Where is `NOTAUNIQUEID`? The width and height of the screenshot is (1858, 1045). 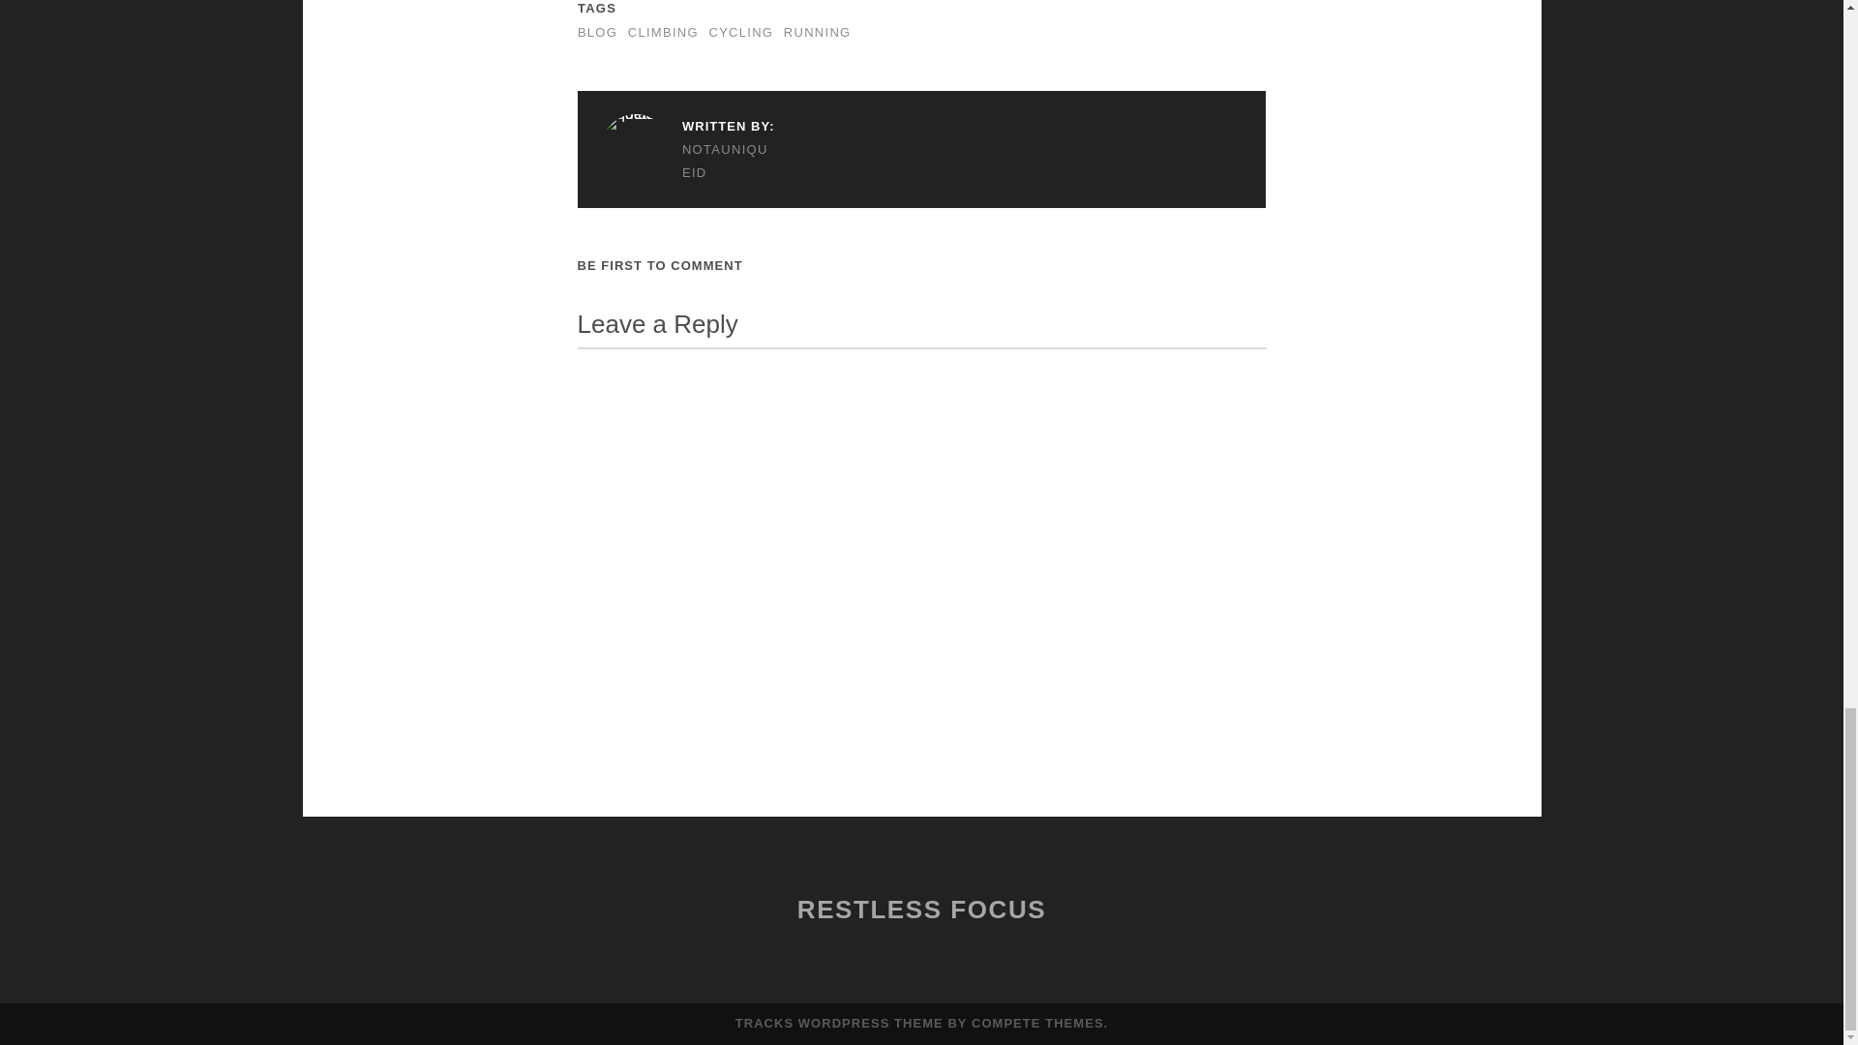
NOTAUNIQUEID is located at coordinates (687, 161).